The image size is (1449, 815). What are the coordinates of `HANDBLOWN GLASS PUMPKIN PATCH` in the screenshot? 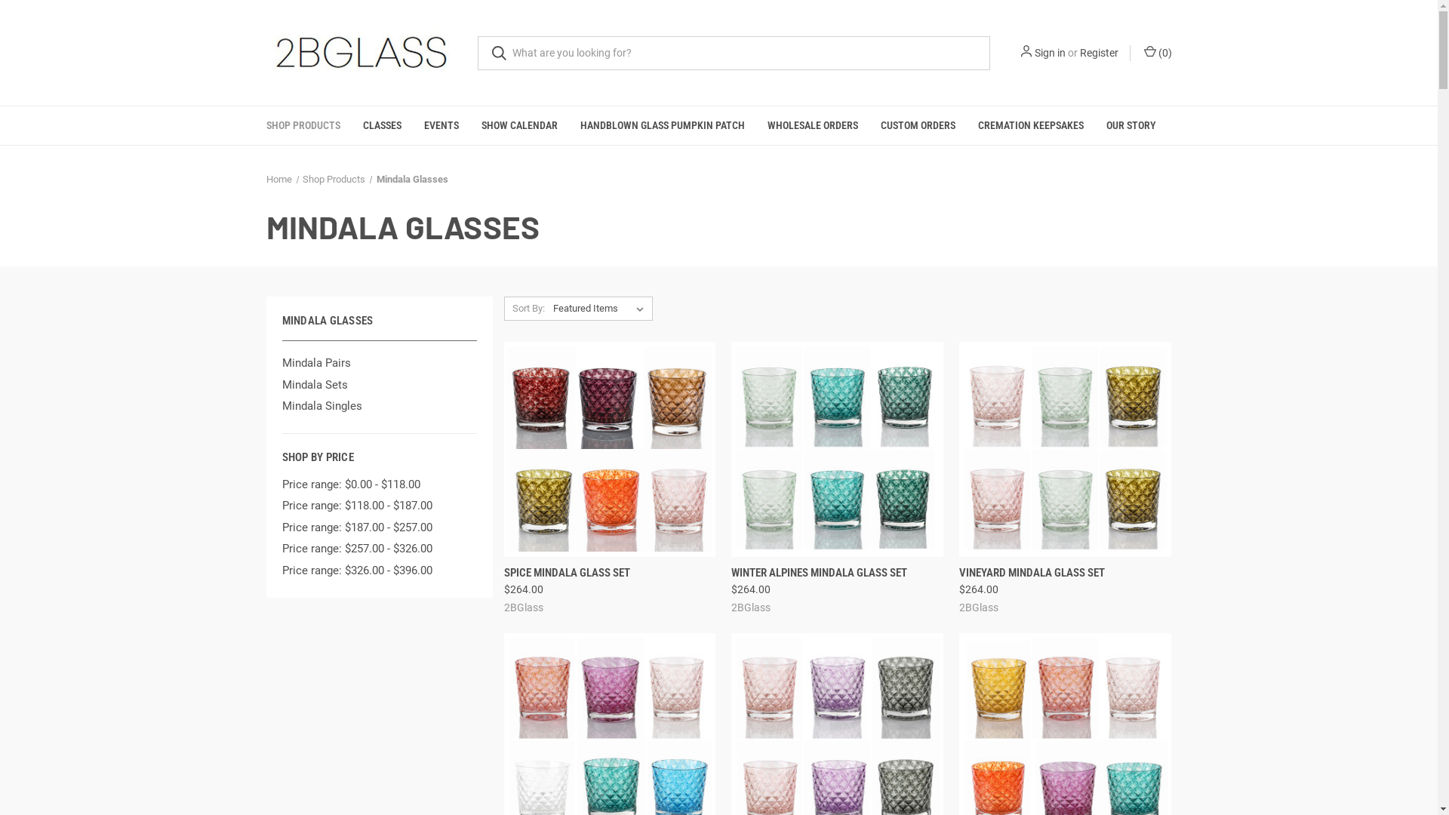 It's located at (663, 125).